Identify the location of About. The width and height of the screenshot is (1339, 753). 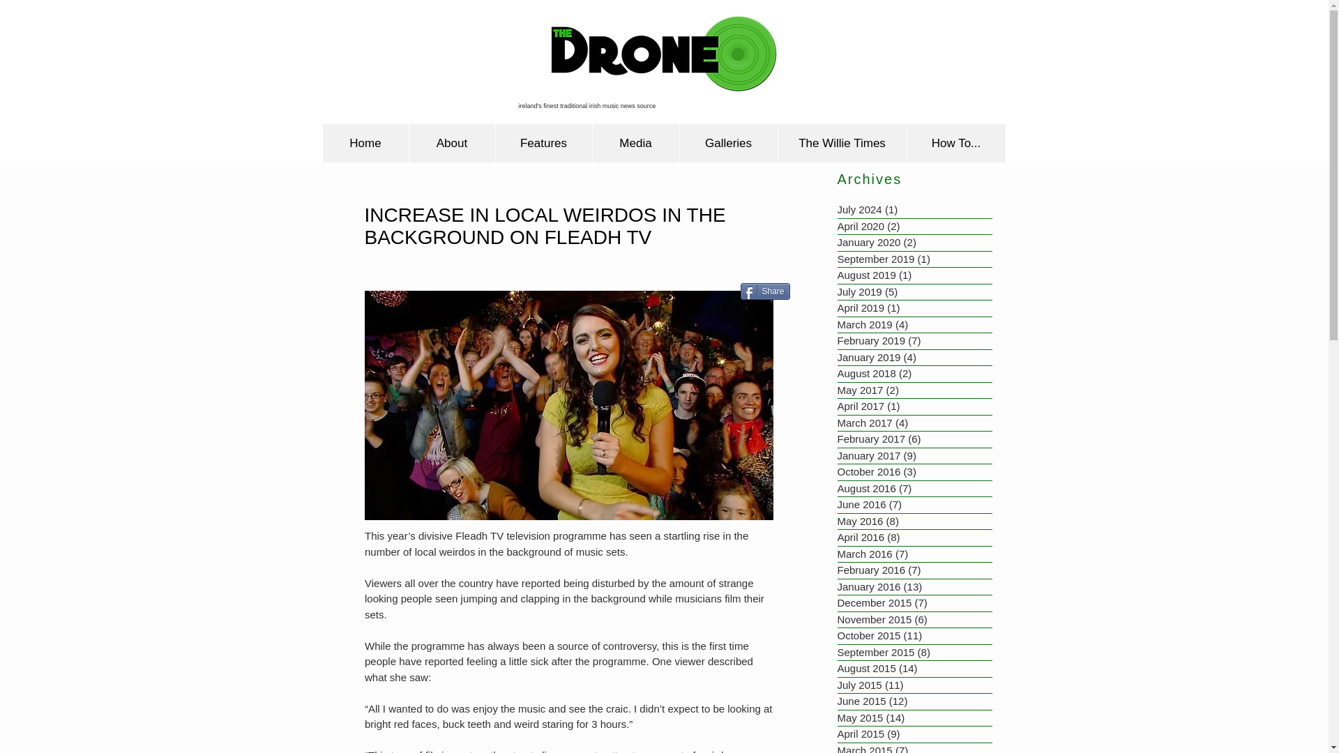
(452, 144).